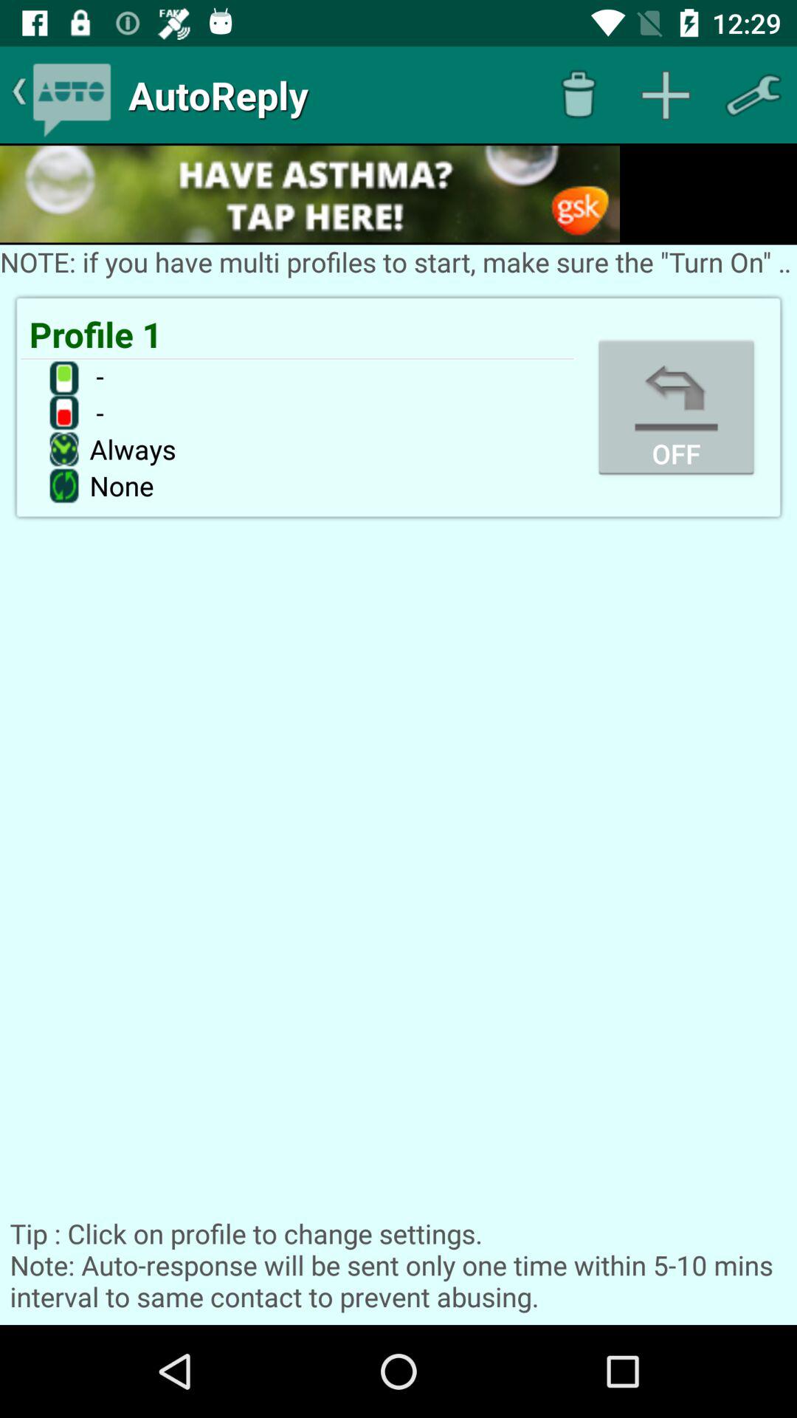 This screenshot has height=1418, width=797. I want to click on go to setting option, so click(753, 95).